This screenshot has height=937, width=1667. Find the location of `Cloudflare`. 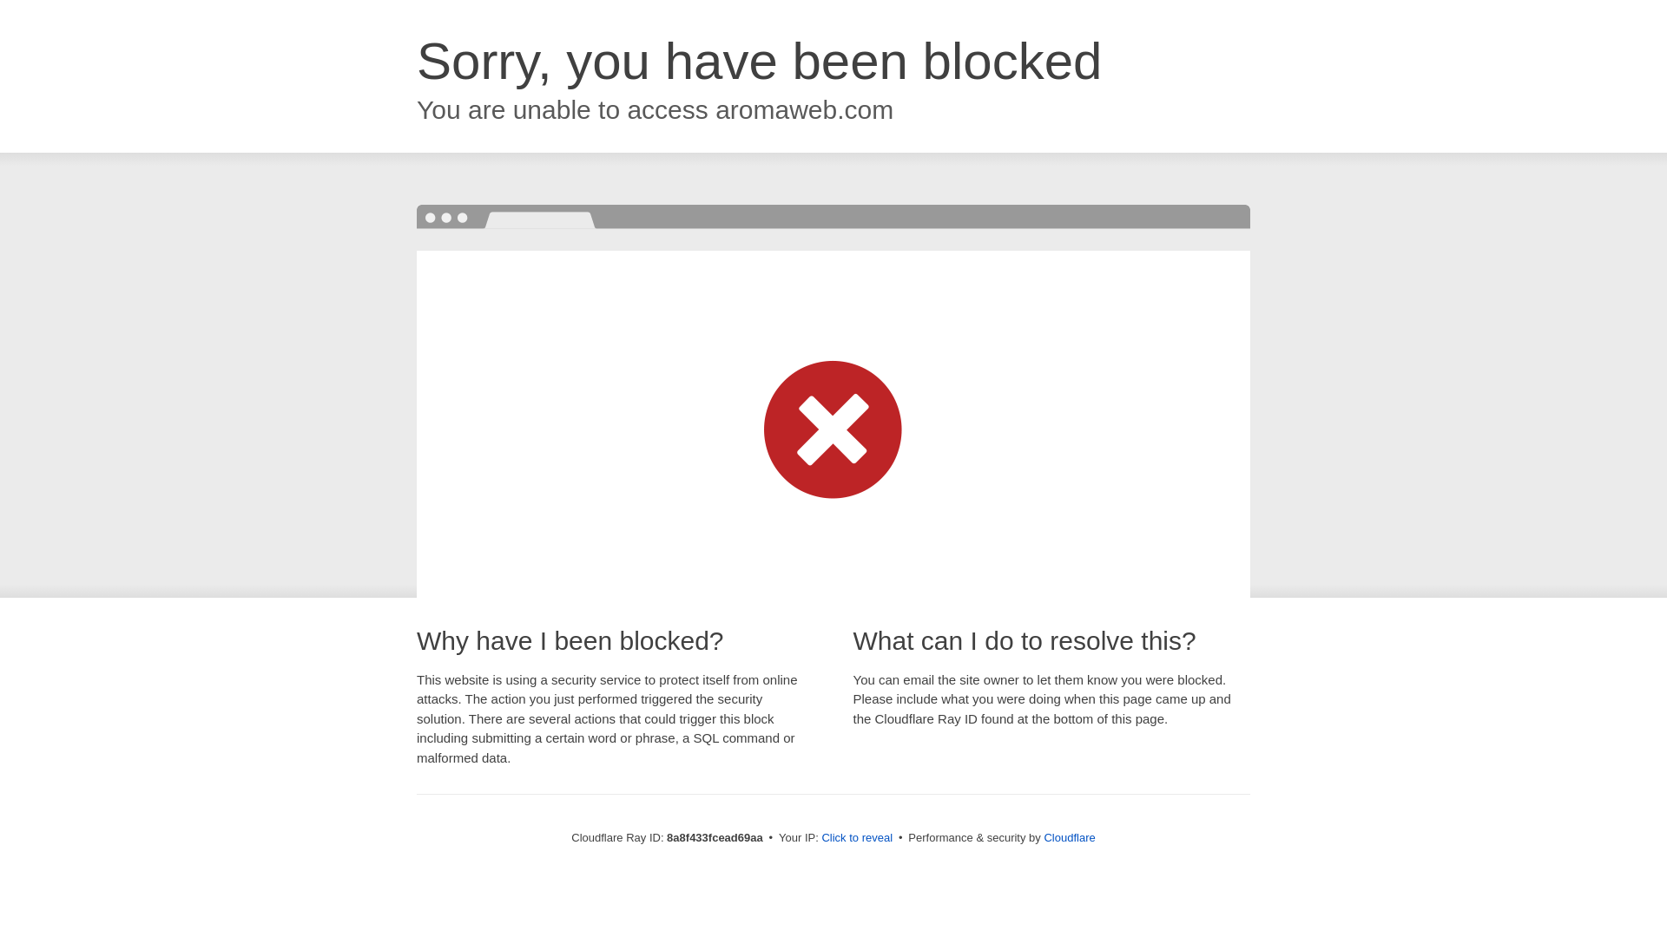

Cloudflare is located at coordinates (1069, 837).